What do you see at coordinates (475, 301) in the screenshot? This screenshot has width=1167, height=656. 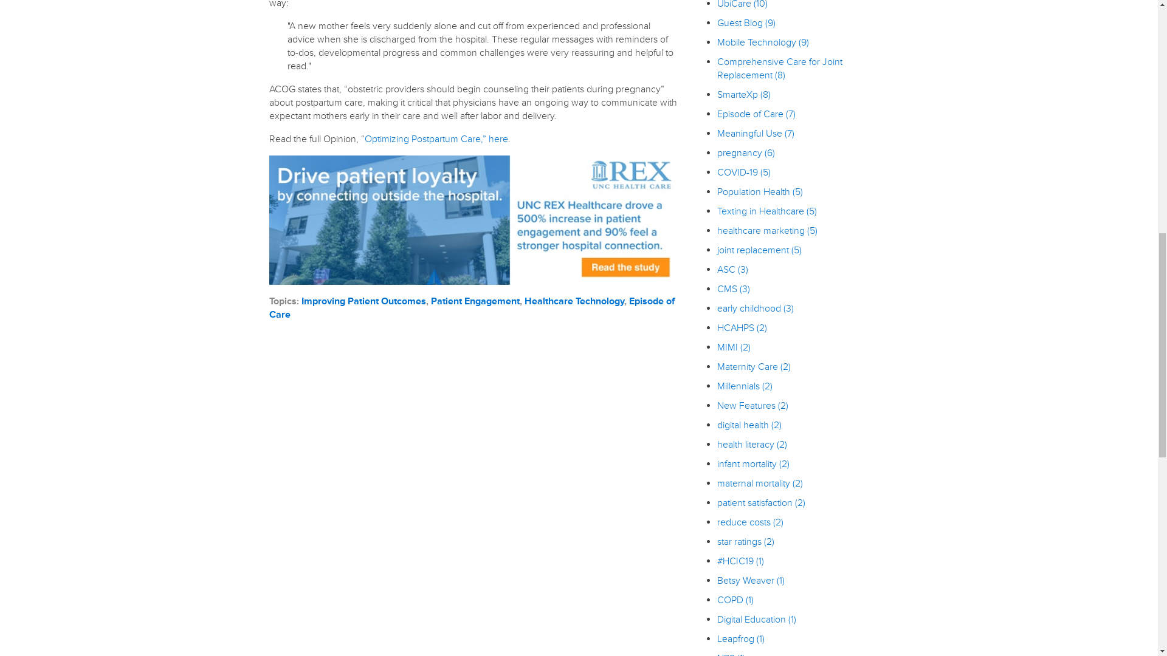 I see `Patient Engagement` at bounding box center [475, 301].